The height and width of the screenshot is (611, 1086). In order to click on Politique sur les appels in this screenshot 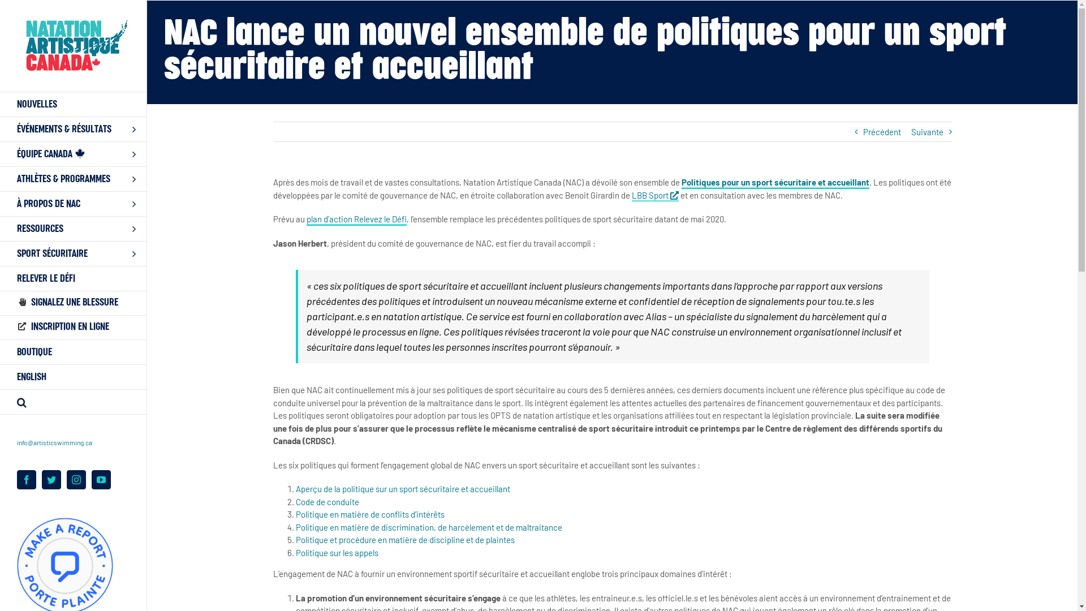, I will do `click(337, 553)`.